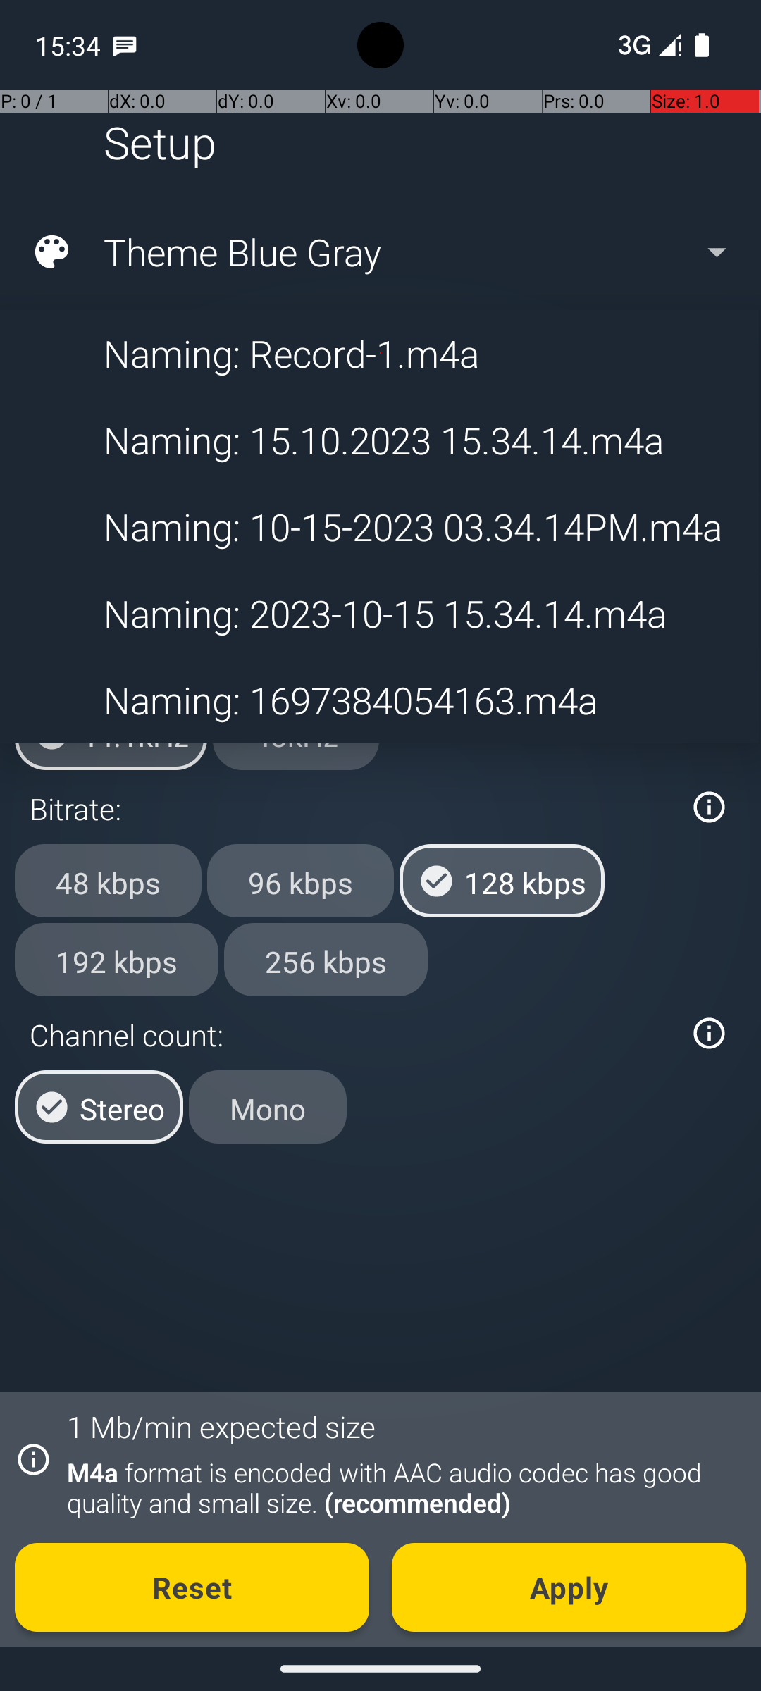 The height and width of the screenshot is (1691, 761). Describe the element at coordinates (379, 527) in the screenshot. I see `Naming: 10-15-2023 03.34.14PM.m4a` at that location.